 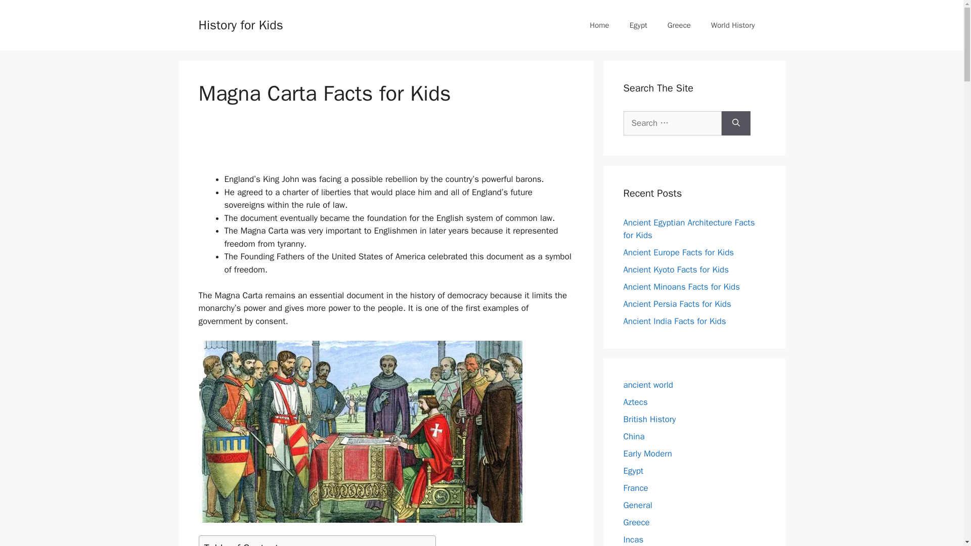 What do you see at coordinates (240, 24) in the screenshot?
I see `History for Kids` at bounding box center [240, 24].